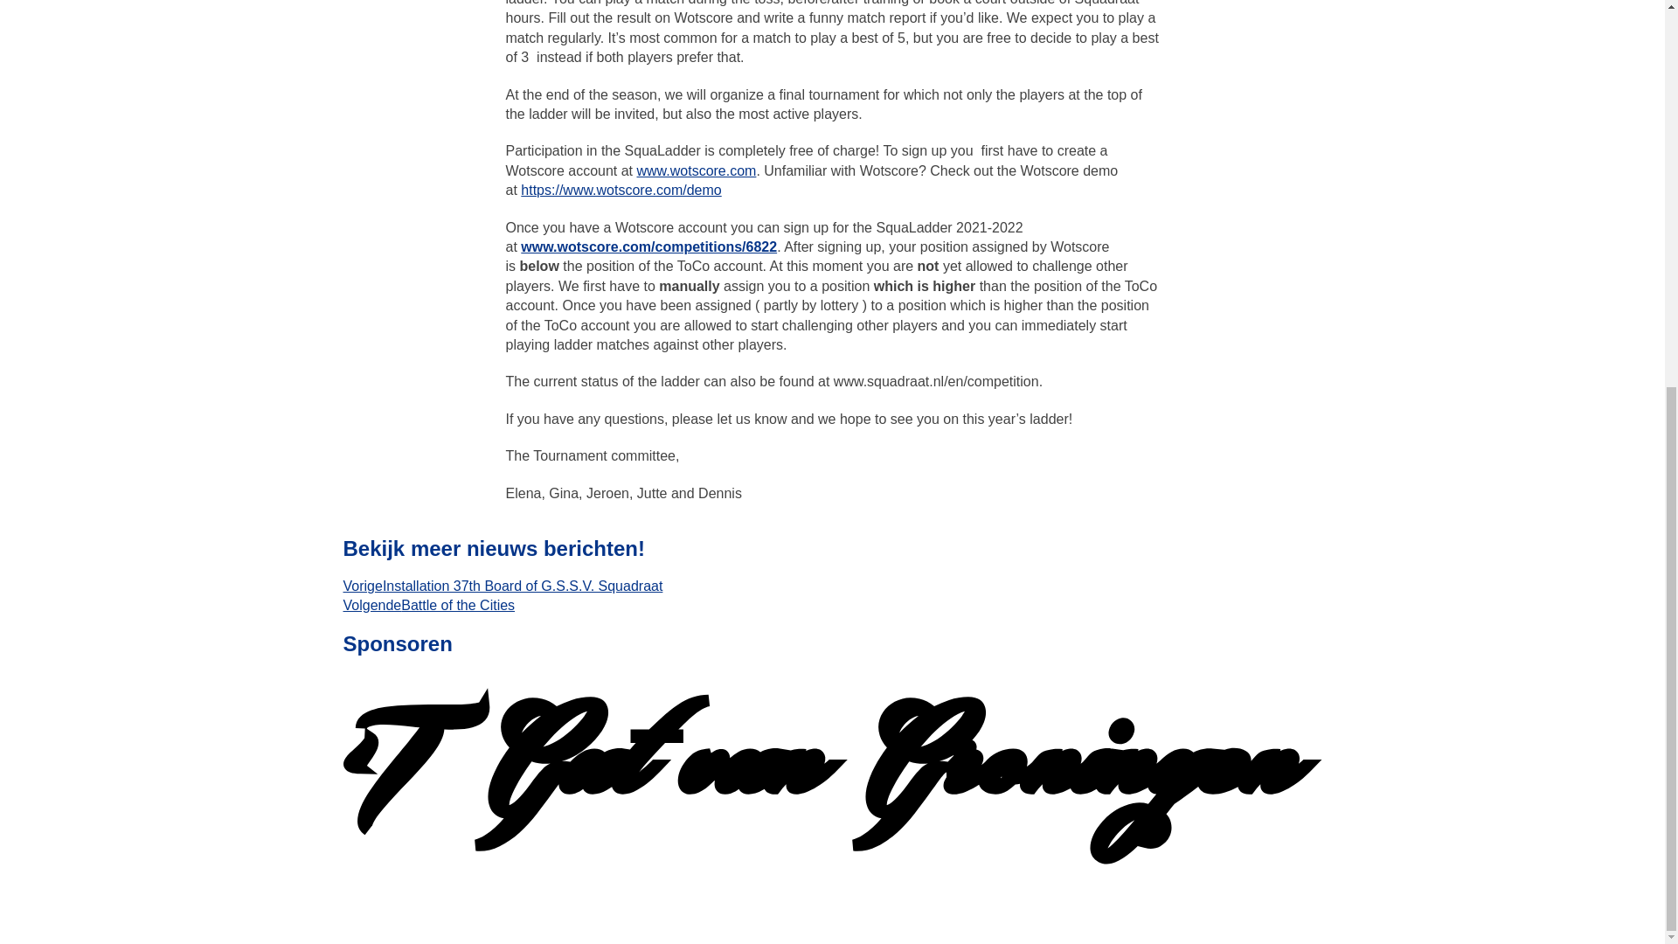 This screenshot has height=944, width=1678. Describe the element at coordinates (502, 586) in the screenshot. I see `VorigeInstallation 37th Board of G.S.S.V. Squadraat` at that location.